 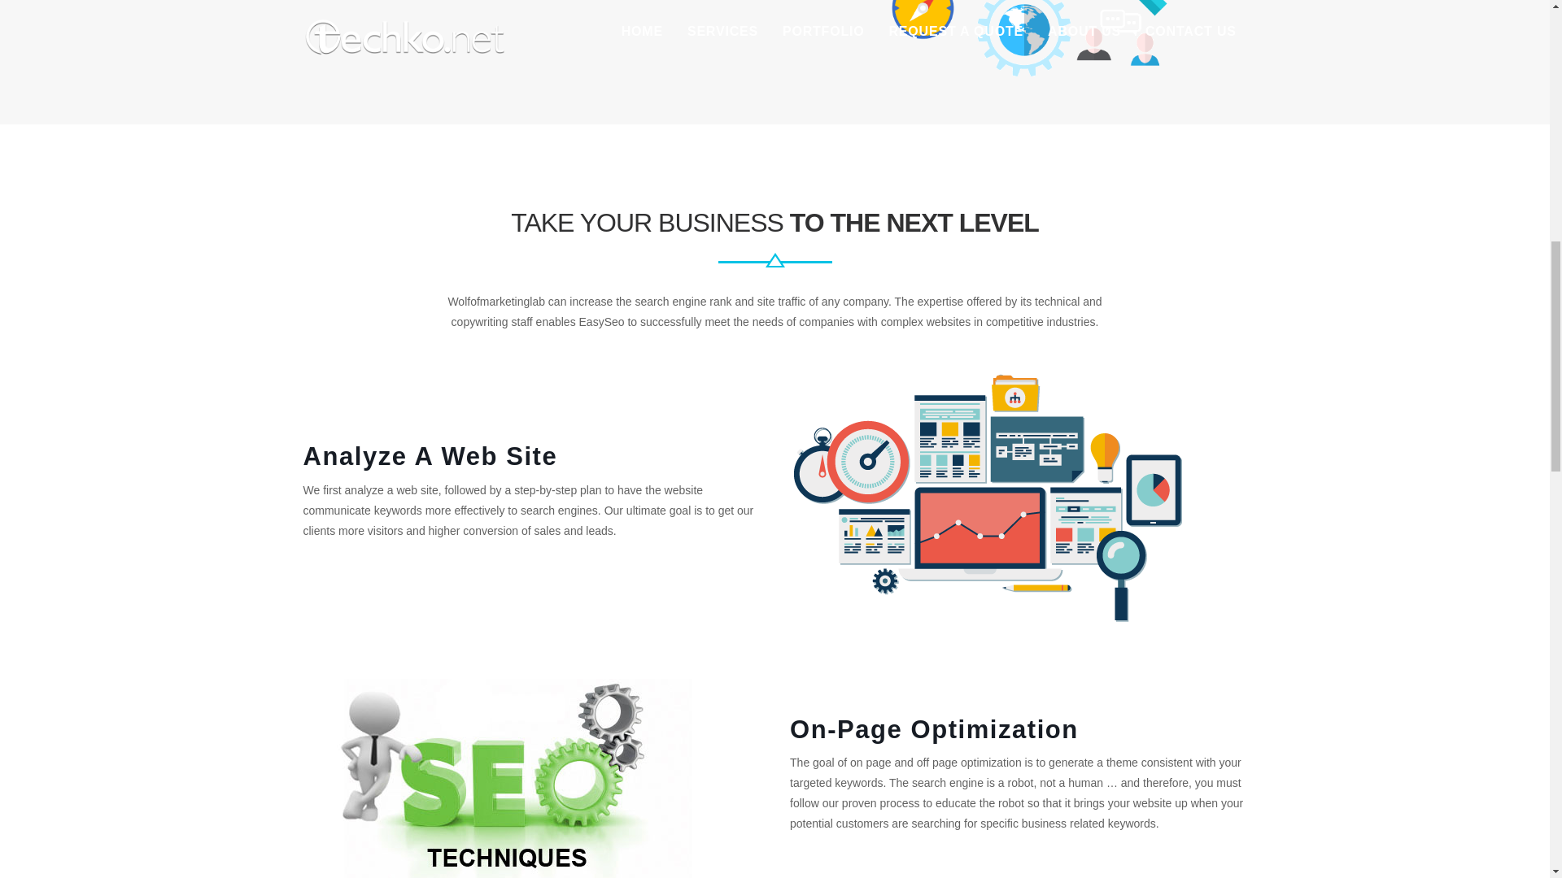 I want to click on Search Engine Optimization, so click(x=514, y=778).